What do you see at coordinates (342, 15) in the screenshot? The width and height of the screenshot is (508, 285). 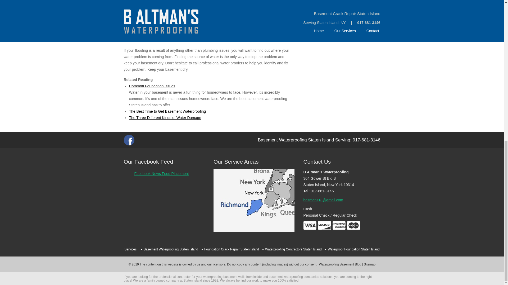 I see `Waterproofing Contractors Staten Island` at bounding box center [342, 15].